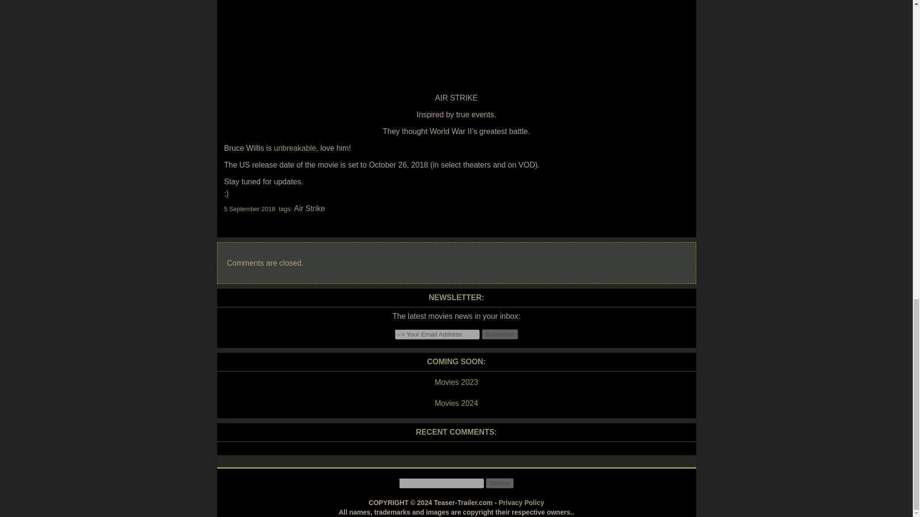 The image size is (920, 517). What do you see at coordinates (295, 148) in the screenshot?
I see `unbreakable` at bounding box center [295, 148].